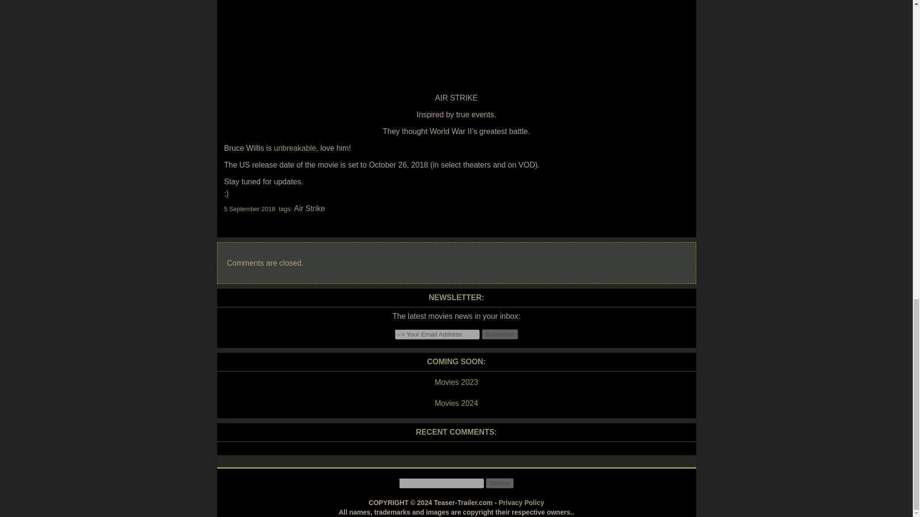 The image size is (920, 517). What do you see at coordinates (295, 148) in the screenshot?
I see `unbreakable` at bounding box center [295, 148].